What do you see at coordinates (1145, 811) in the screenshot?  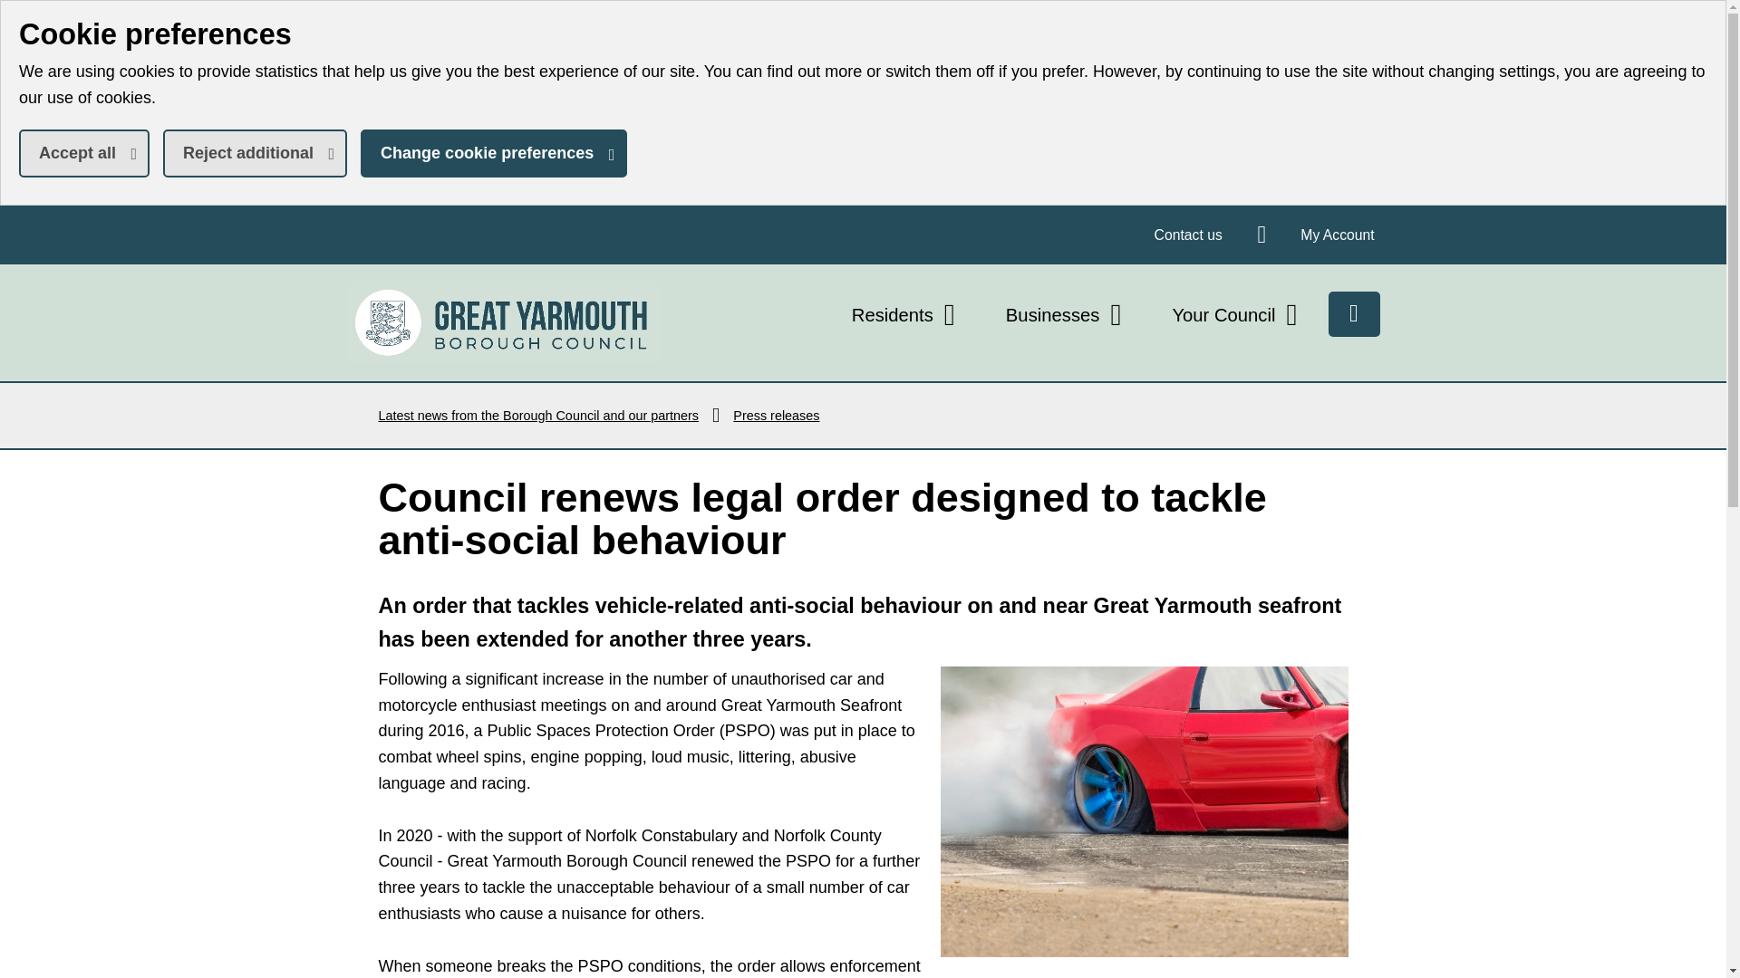 I see `Residents` at bounding box center [1145, 811].